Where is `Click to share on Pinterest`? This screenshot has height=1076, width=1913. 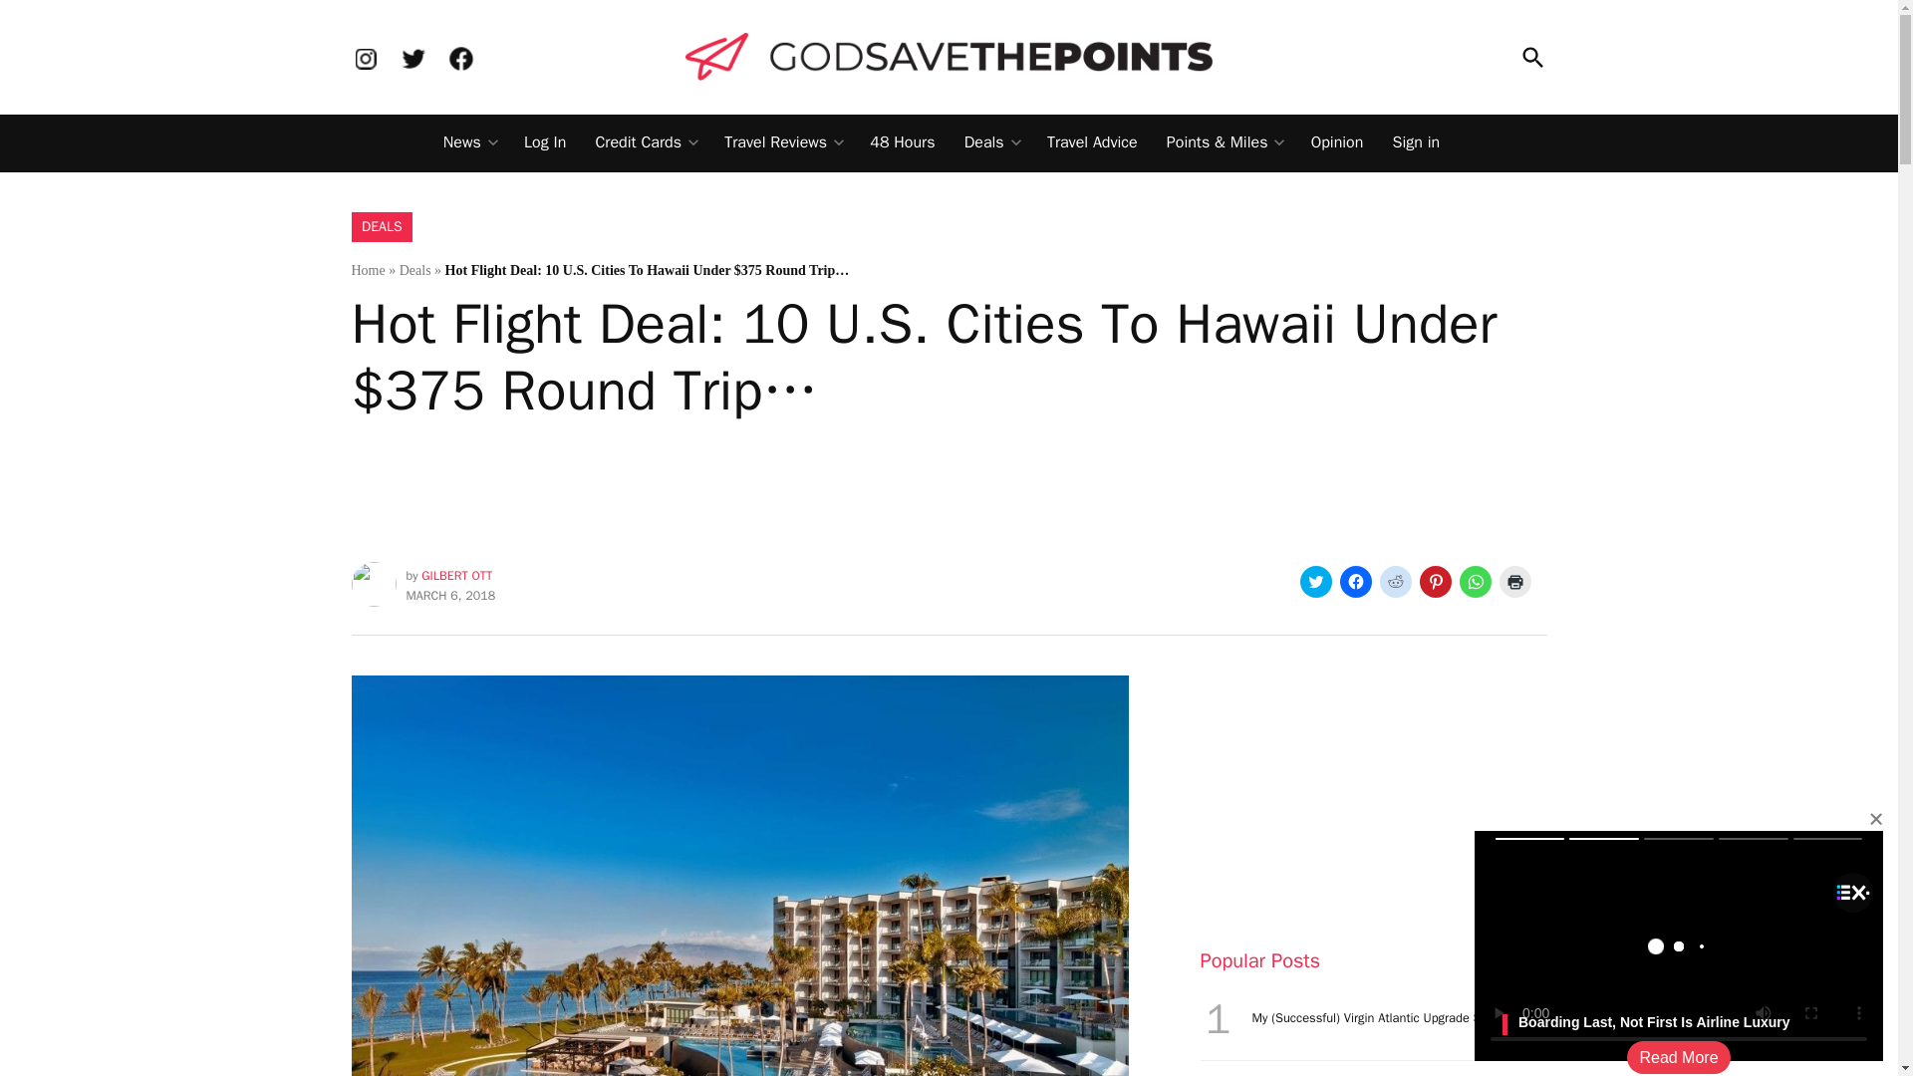 Click to share on Pinterest is located at coordinates (1435, 582).